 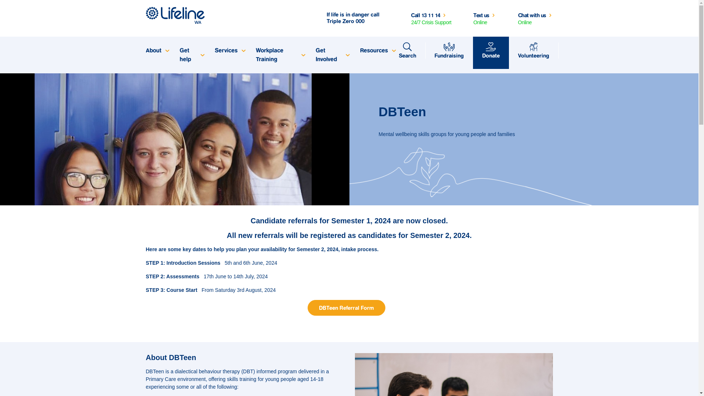 What do you see at coordinates (157, 51) in the screenshot?
I see `About` at bounding box center [157, 51].